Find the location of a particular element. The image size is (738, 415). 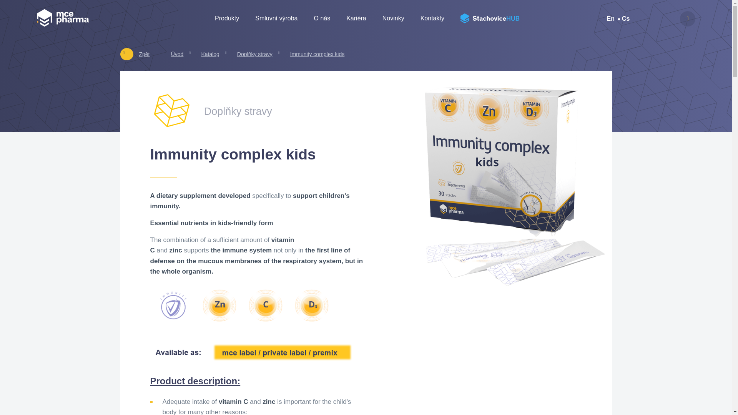

Novinky is located at coordinates (393, 18).